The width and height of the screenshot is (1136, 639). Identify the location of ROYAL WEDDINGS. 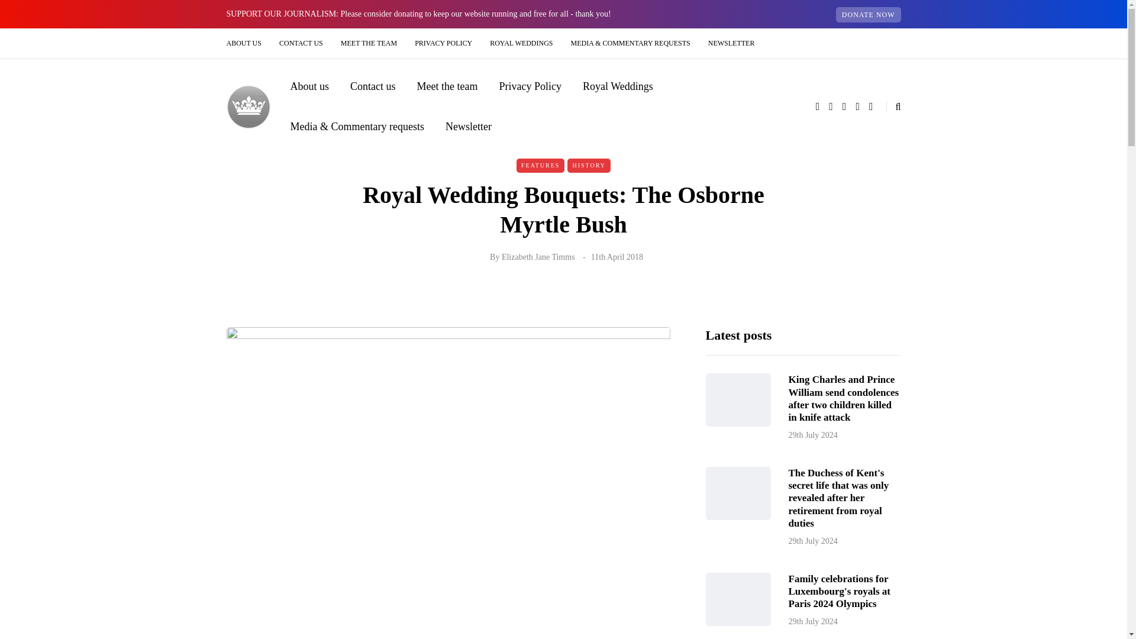
(521, 43).